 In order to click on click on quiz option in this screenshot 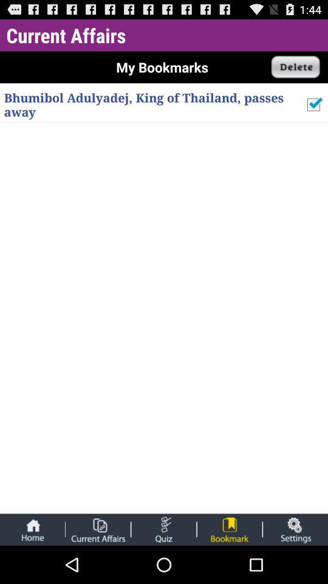, I will do `click(164, 529)`.